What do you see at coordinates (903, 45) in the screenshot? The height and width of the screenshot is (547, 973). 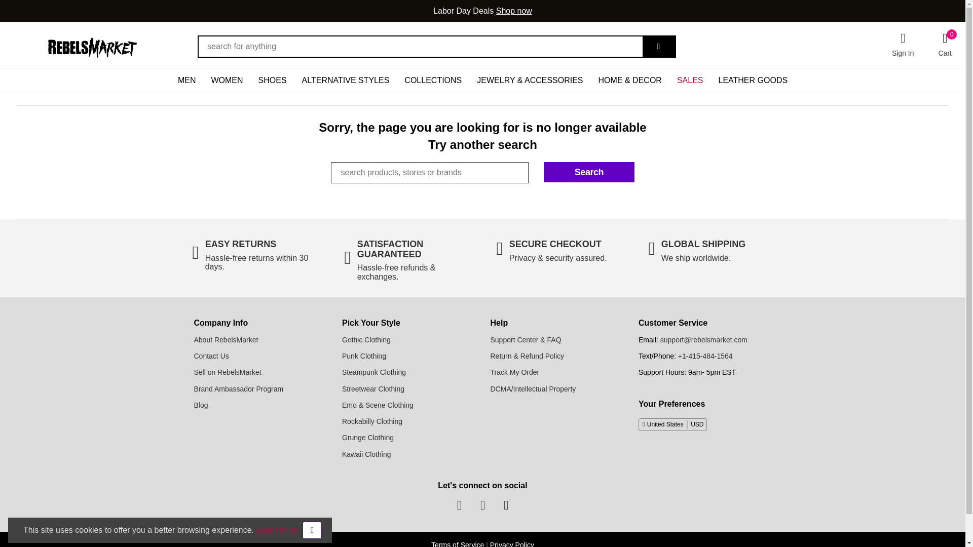 I see `Sign In` at bounding box center [903, 45].